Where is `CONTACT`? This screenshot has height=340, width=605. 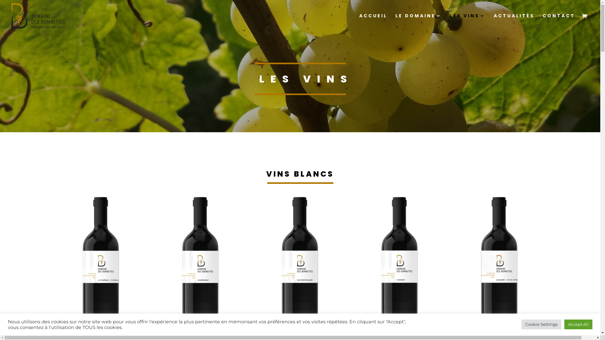
CONTACT is located at coordinates (559, 23).